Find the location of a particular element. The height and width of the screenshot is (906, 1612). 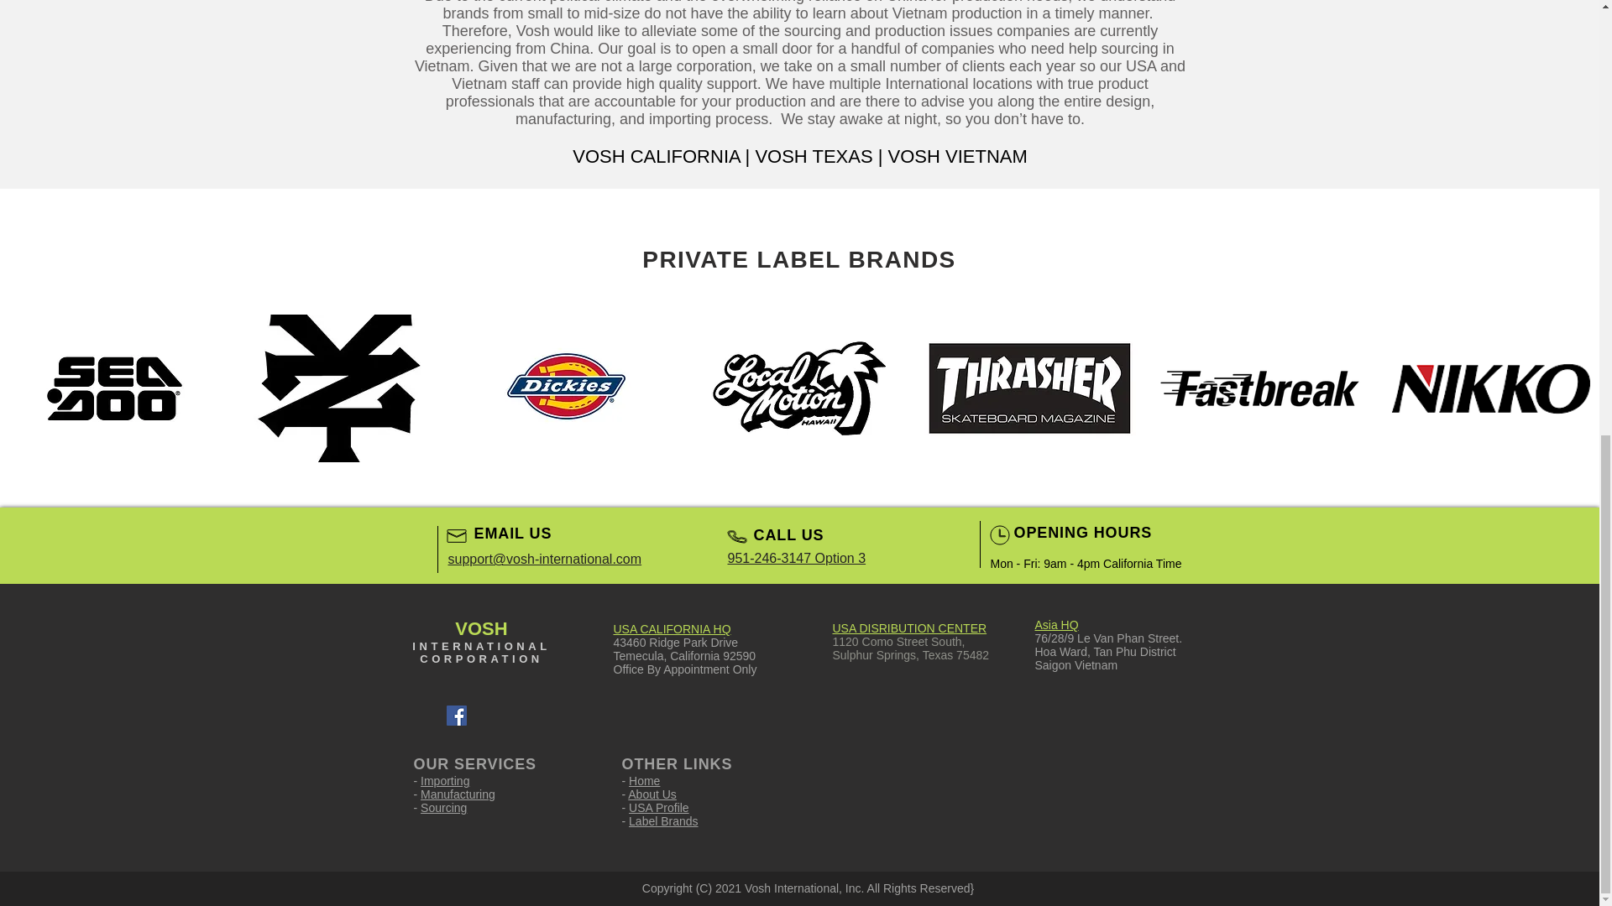

Sourcing is located at coordinates (443, 807).